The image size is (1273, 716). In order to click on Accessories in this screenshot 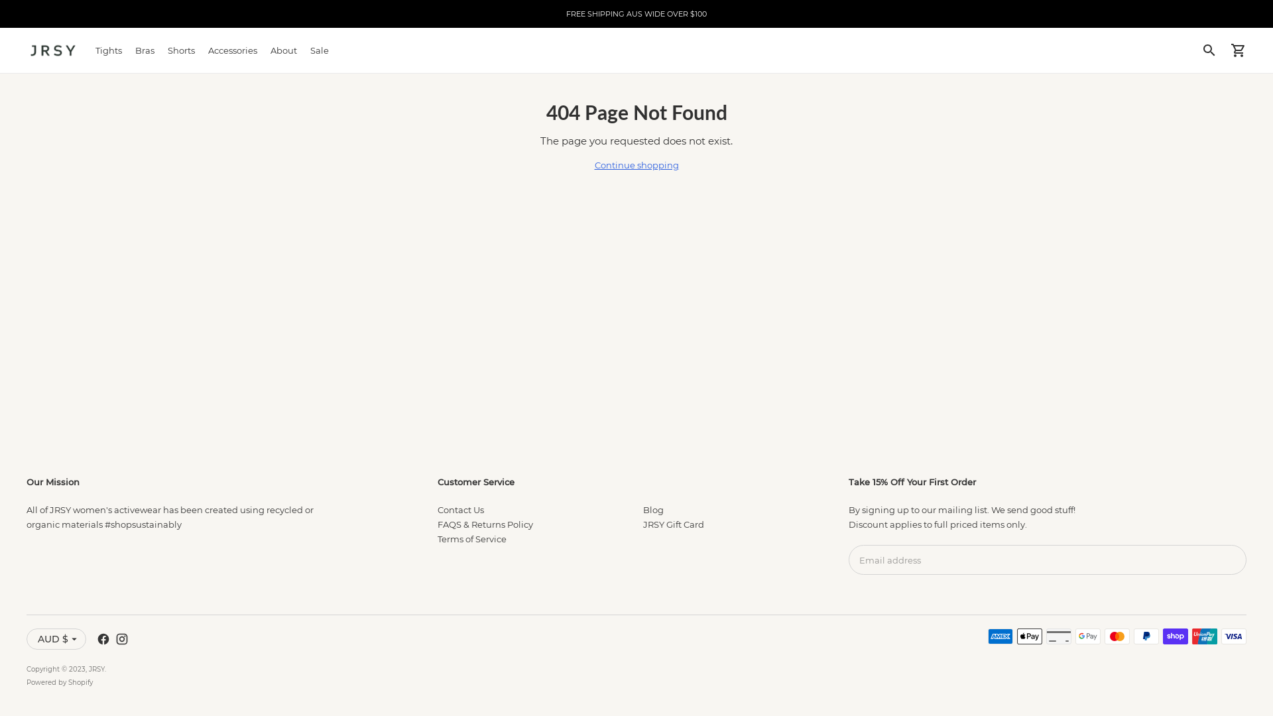, I will do `click(233, 50)`.